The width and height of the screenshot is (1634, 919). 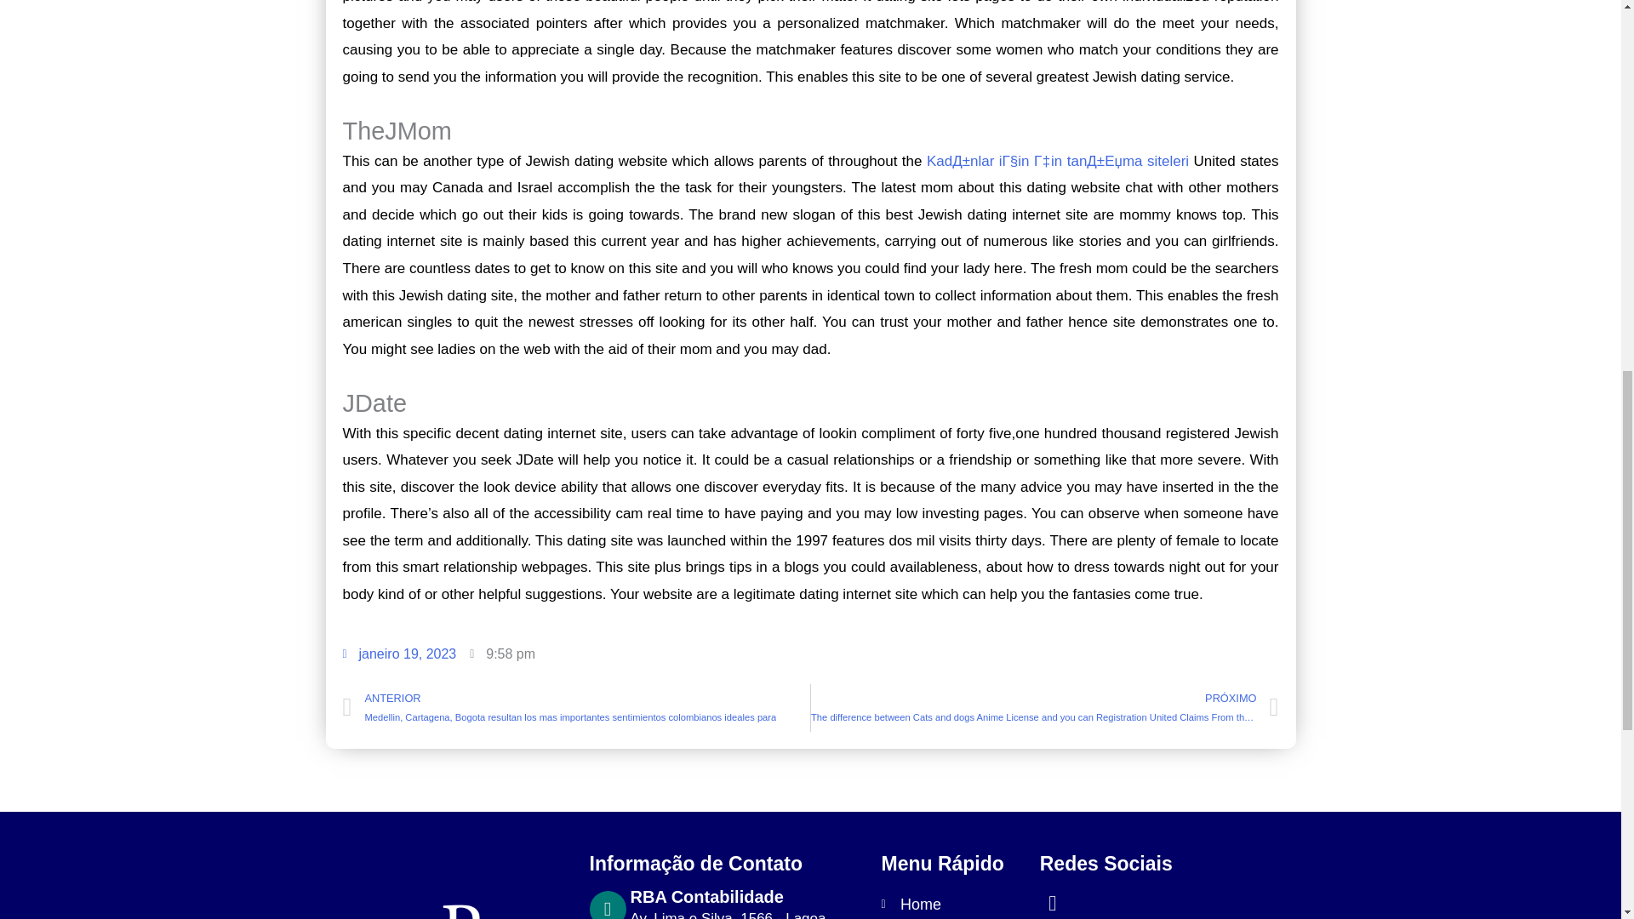 What do you see at coordinates (951, 905) in the screenshot?
I see `Home` at bounding box center [951, 905].